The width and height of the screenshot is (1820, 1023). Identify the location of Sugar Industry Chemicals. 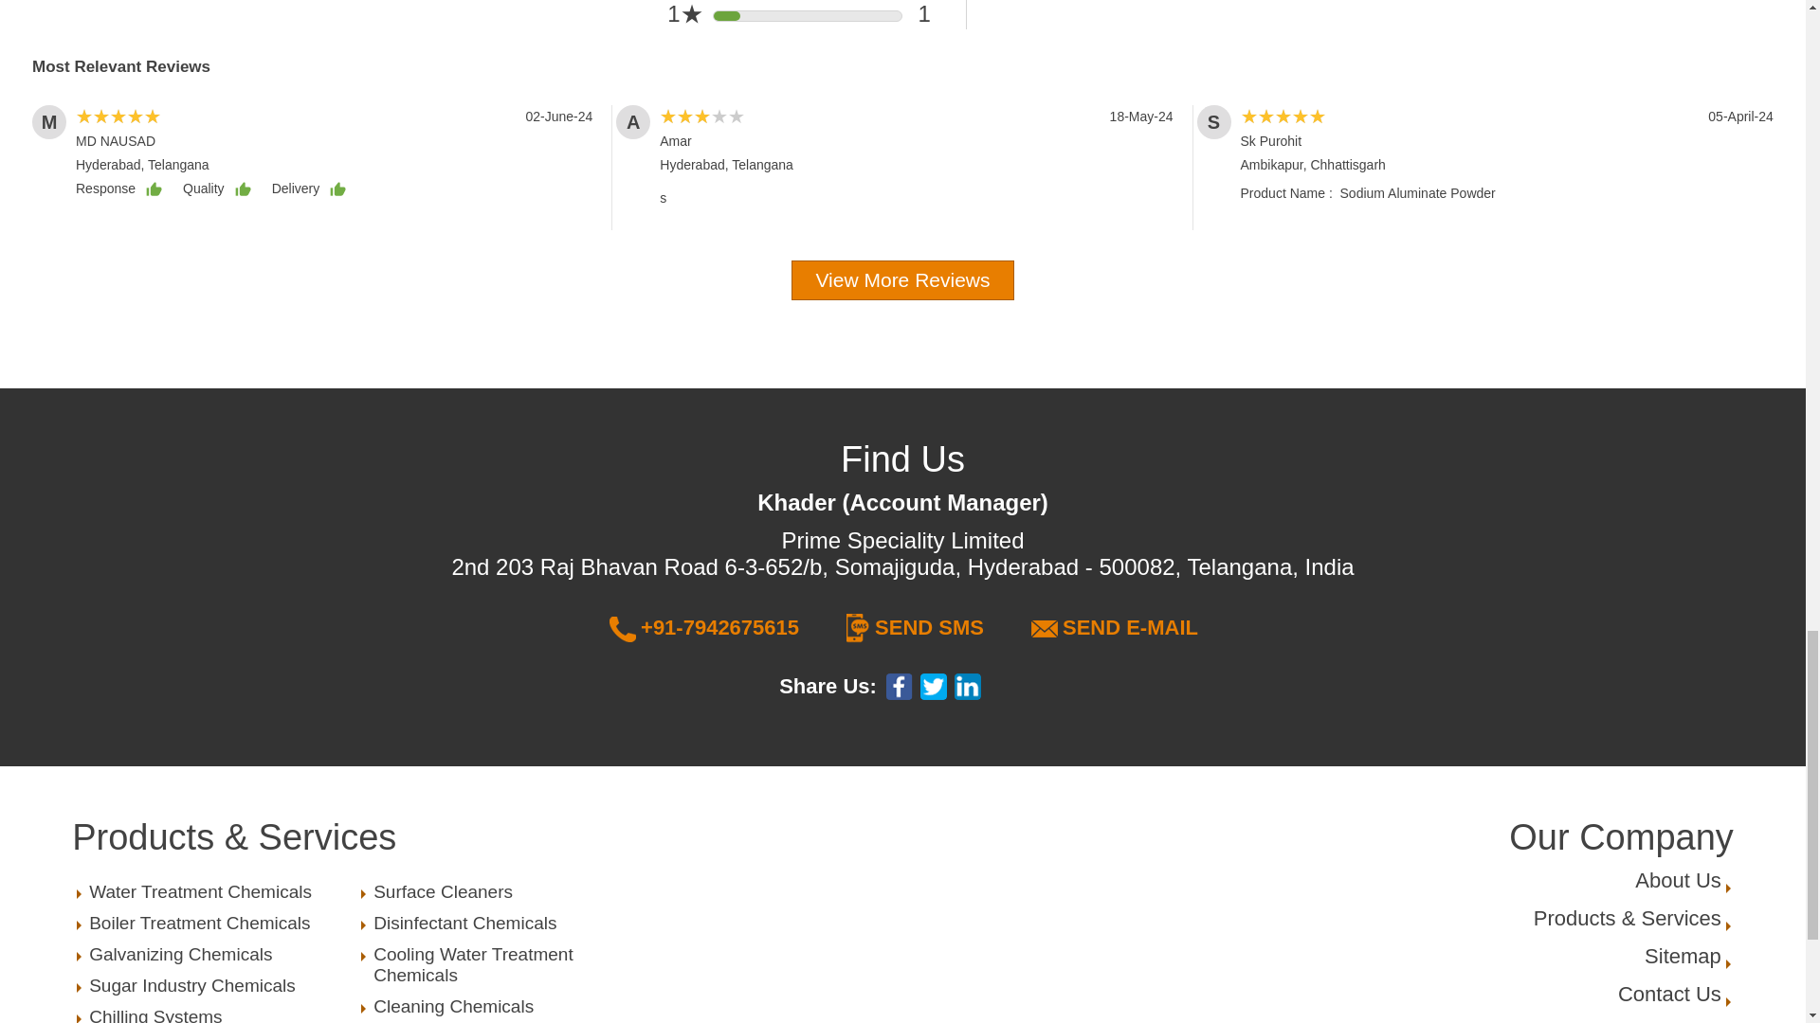
(215, 985).